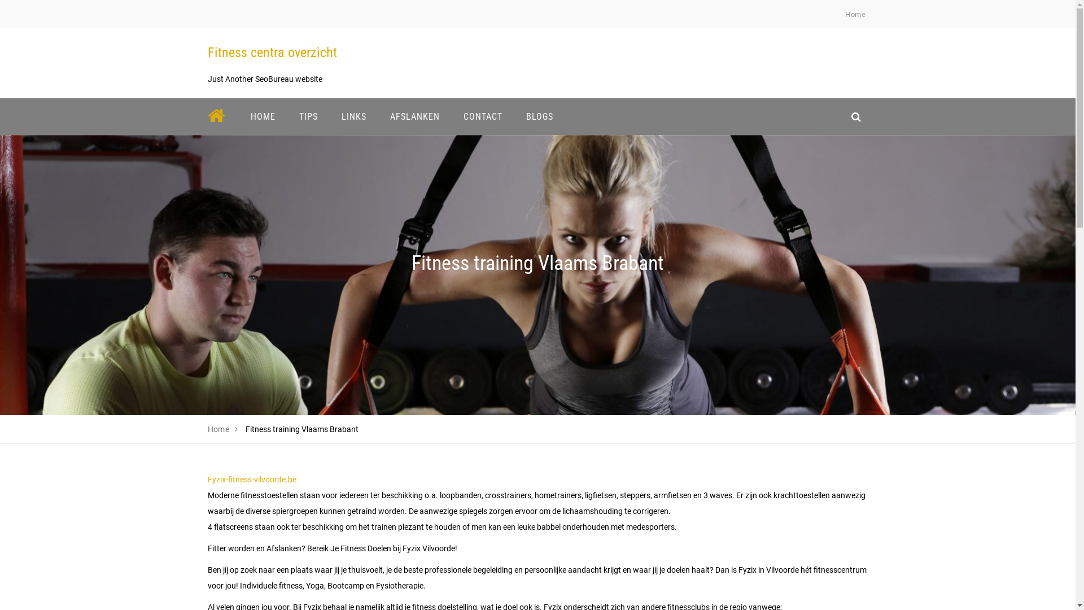  I want to click on HOME, so click(263, 116).